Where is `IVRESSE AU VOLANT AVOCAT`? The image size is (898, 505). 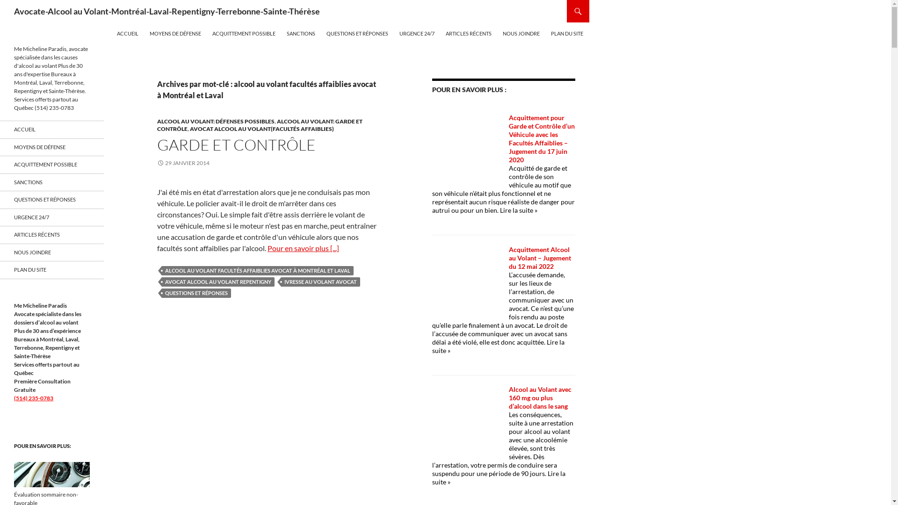 IVRESSE AU VOLANT AVOCAT is located at coordinates (321, 281).